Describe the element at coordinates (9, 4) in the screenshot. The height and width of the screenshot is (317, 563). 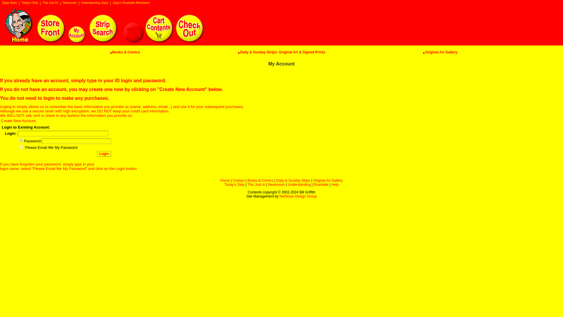
I see `Zippy Store` at that location.